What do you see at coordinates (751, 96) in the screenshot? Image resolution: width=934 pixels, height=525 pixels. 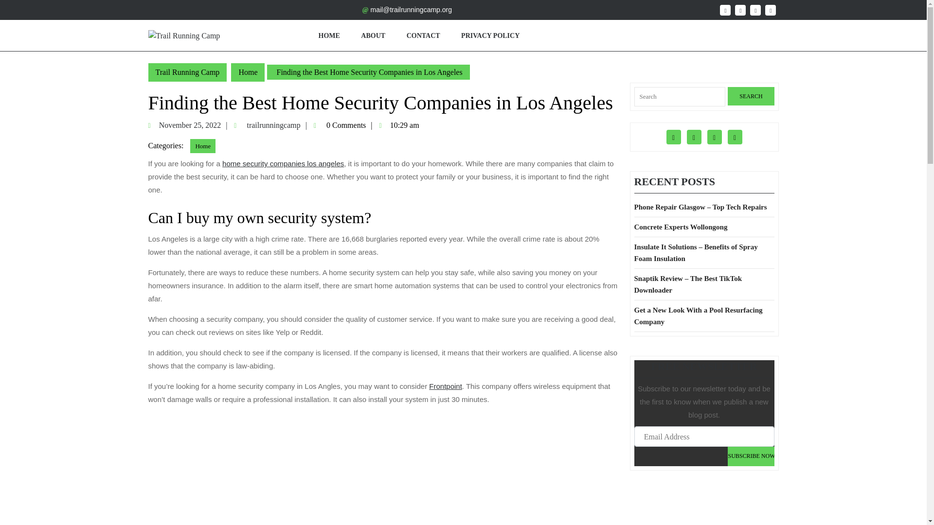 I see `Twitter` at bounding box center [751, 96].